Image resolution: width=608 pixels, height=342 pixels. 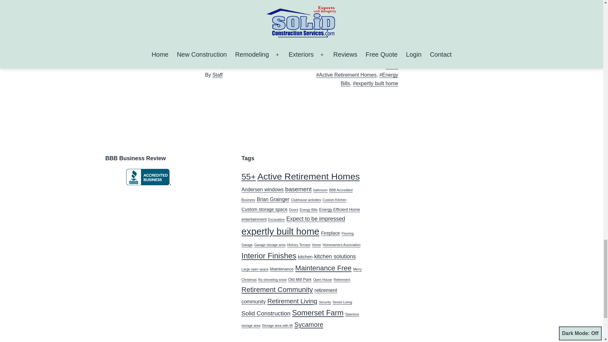 What do you see at coordinates (254, 219) in the screenshot?
I see `entertainment` at bounding box center [254, 219].